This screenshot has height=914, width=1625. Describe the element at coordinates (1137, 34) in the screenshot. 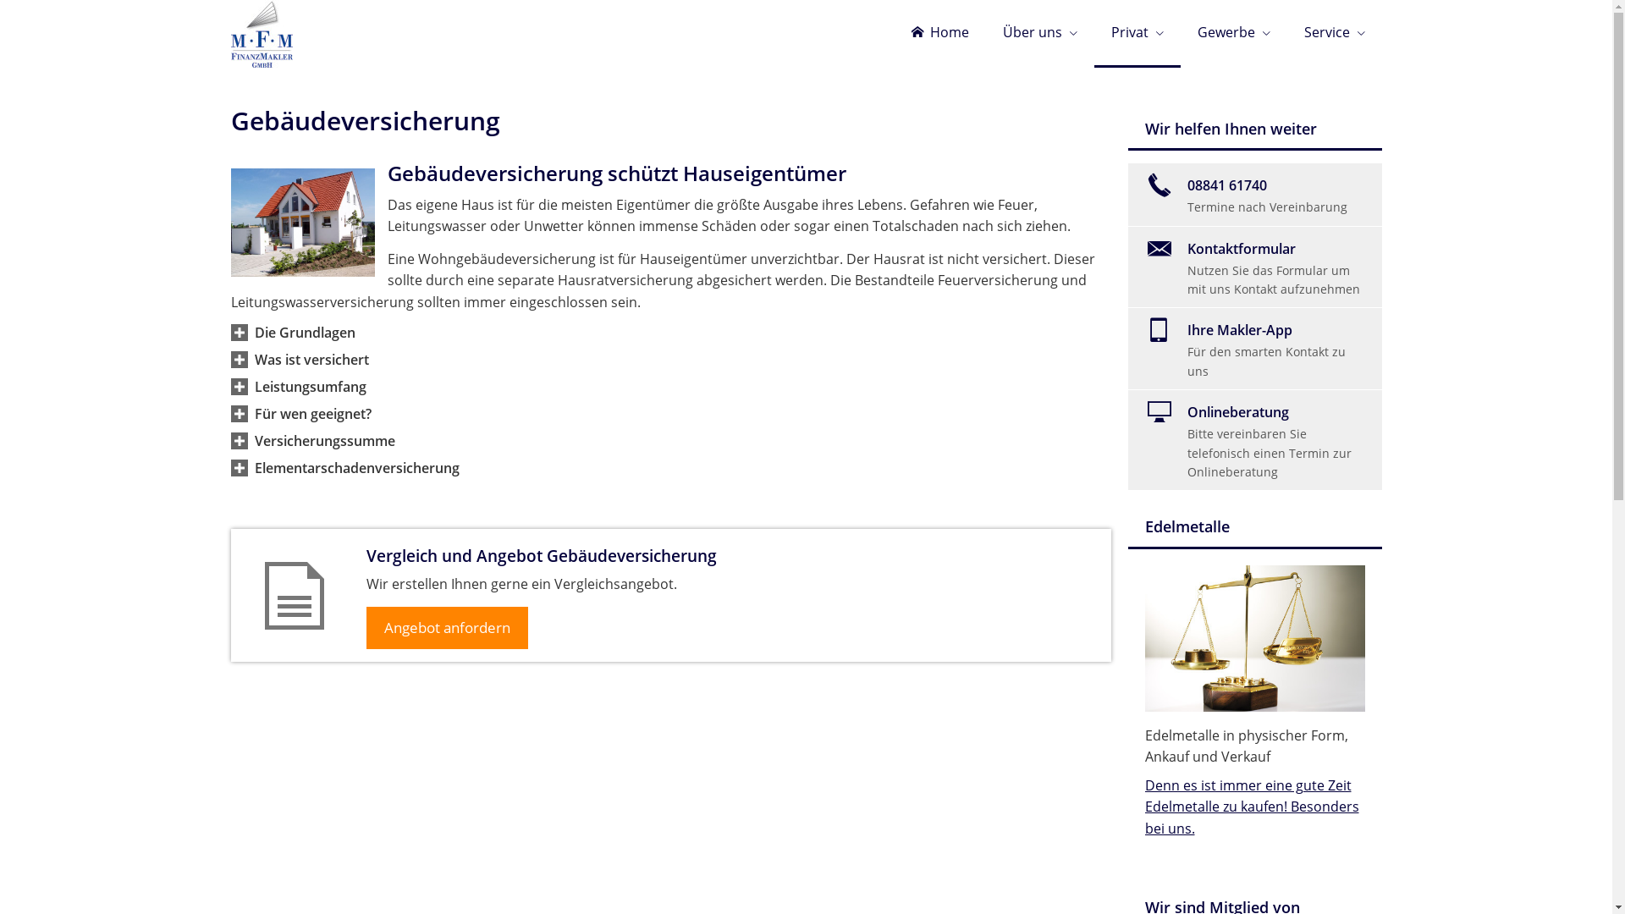

I see `Privat` at that location.